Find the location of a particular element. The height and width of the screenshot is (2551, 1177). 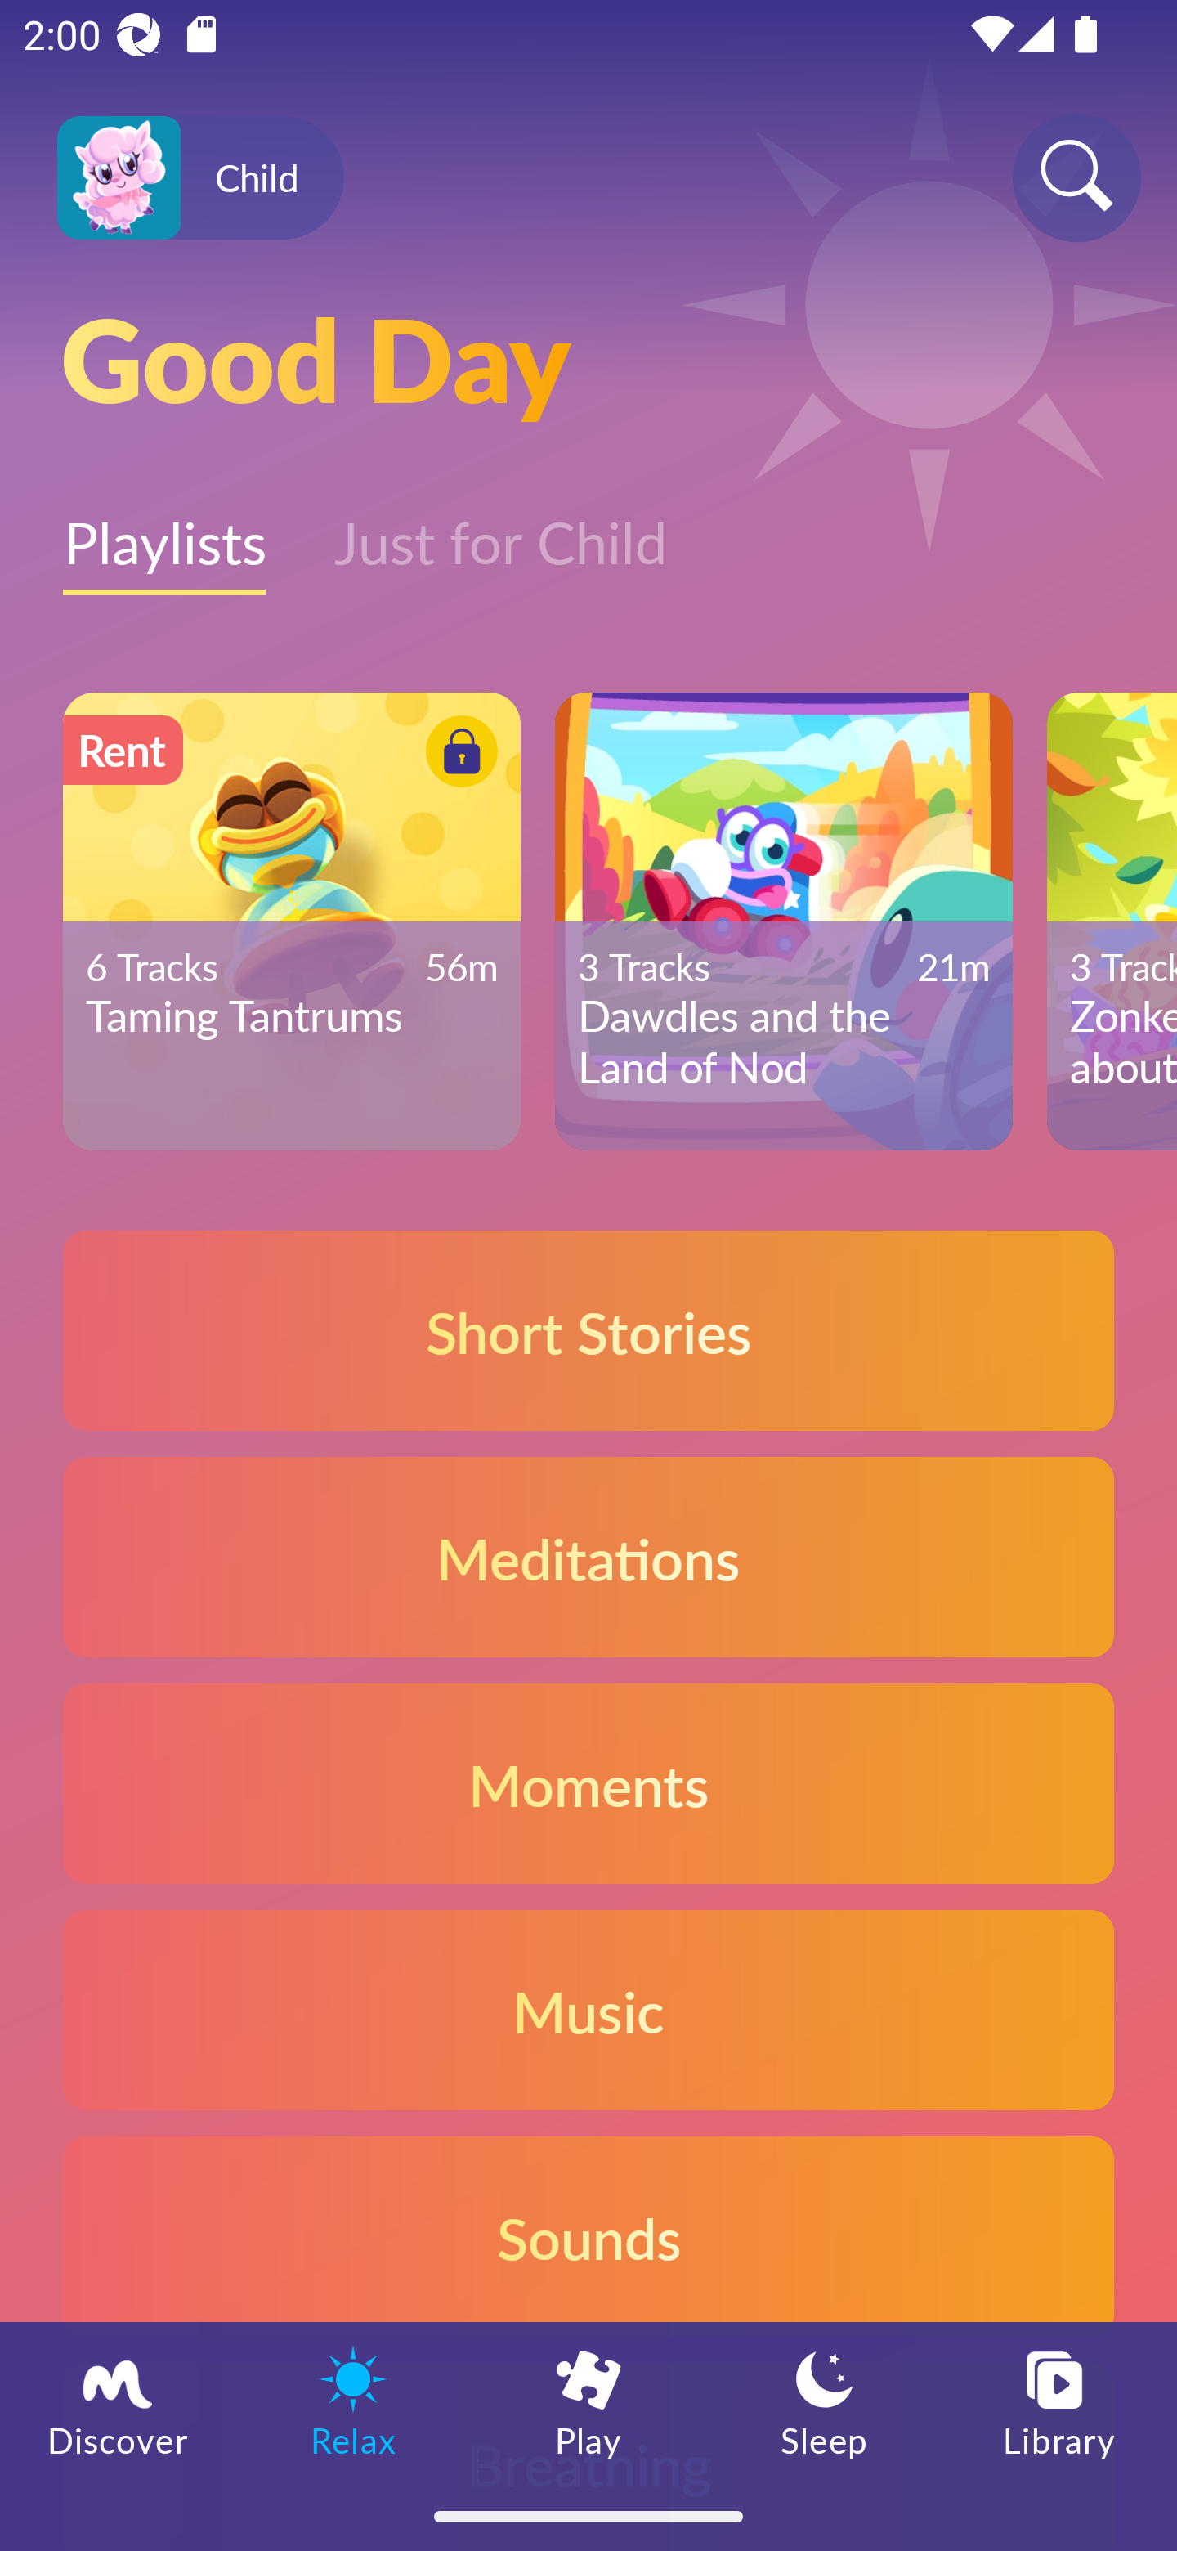

Short Stories is located at coordinates (588, 1329).